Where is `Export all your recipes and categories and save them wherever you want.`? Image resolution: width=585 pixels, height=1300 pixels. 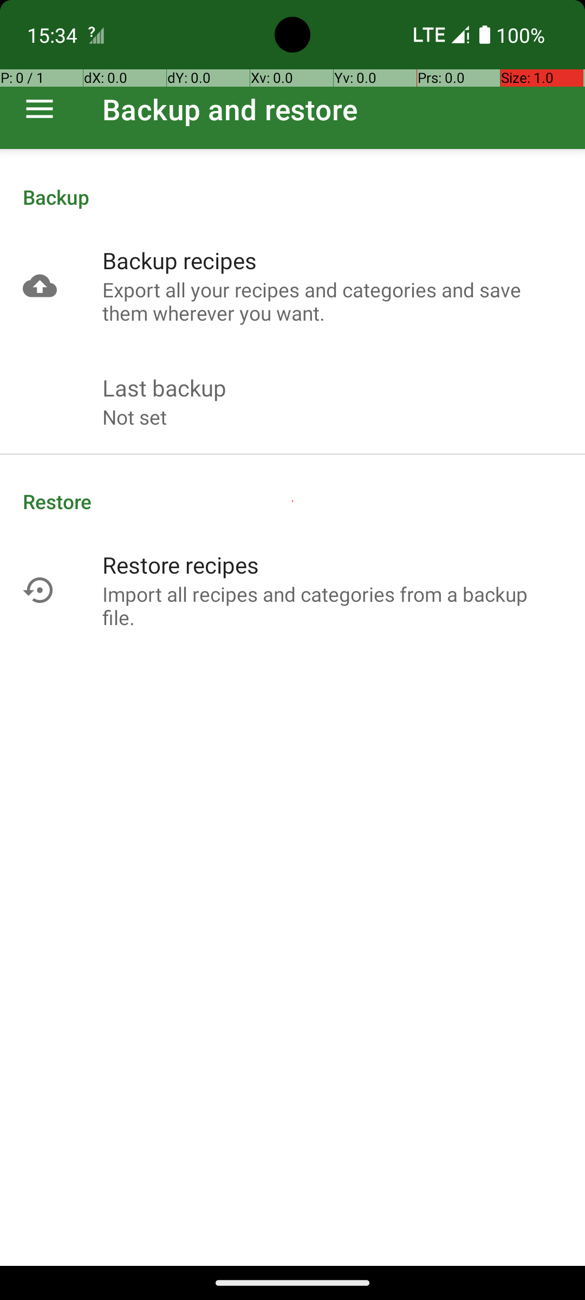 Export all your recipes and categories and save them wherever you want. is located at coordinates (333, 301).